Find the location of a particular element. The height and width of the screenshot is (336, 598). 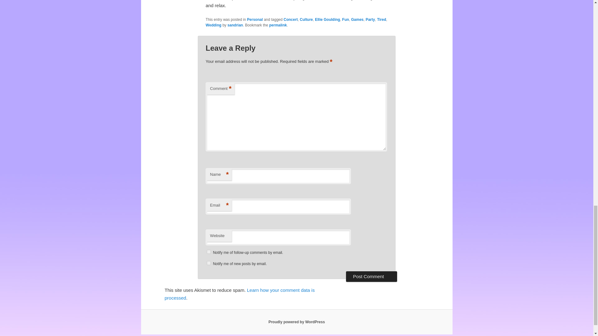

subscribe is located at coordinates (209, 263).